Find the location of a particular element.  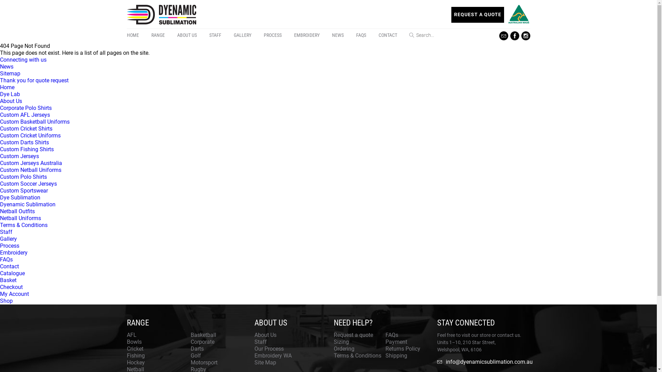

Custom Sportswear is located at coordinates (24, 191).